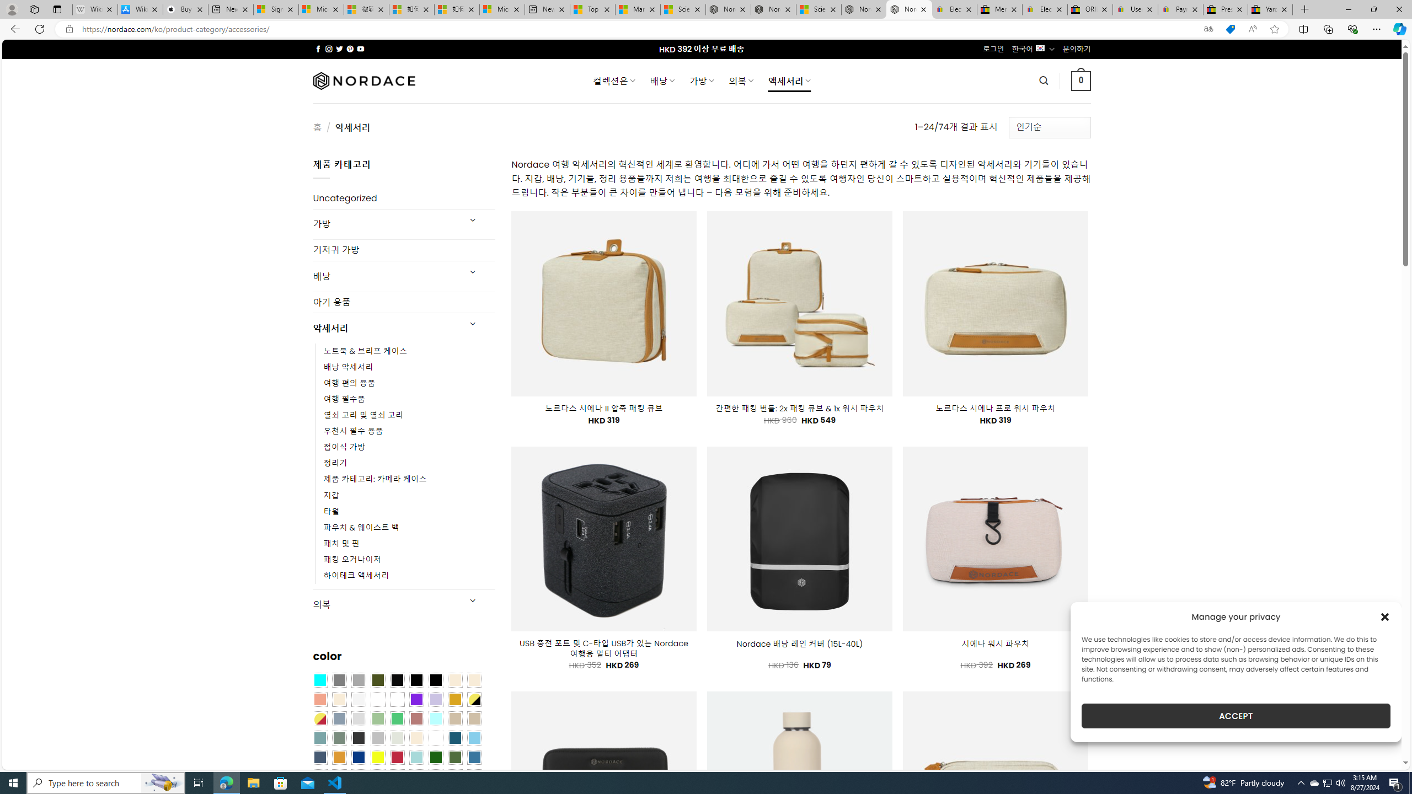 The image size is (1412, 794). Describe the element at coordinates (1135, 9) in the screenshot. I see `User Privacy Notice | eBay` at that location.